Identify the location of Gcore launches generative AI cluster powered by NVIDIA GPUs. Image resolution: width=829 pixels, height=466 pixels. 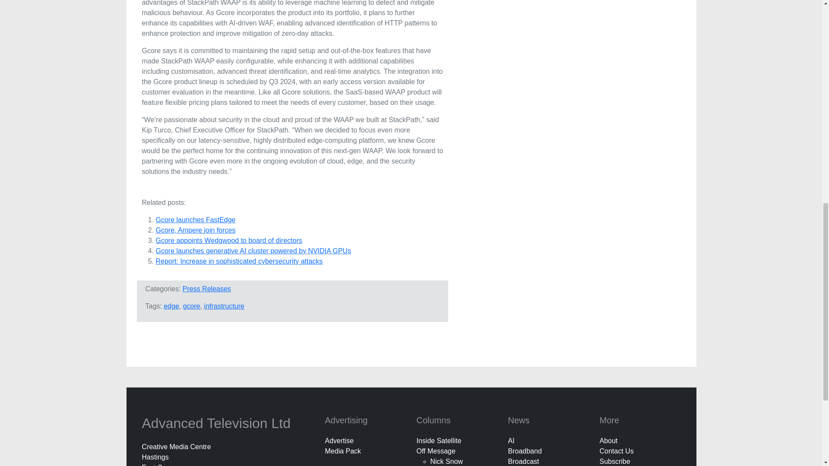
(253, 251).